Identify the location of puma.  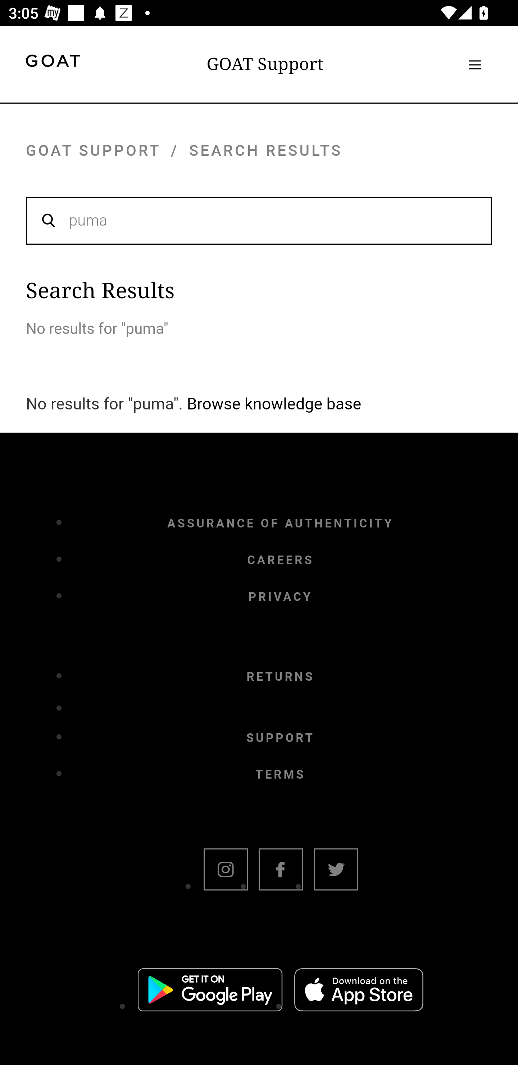
(259, 220).